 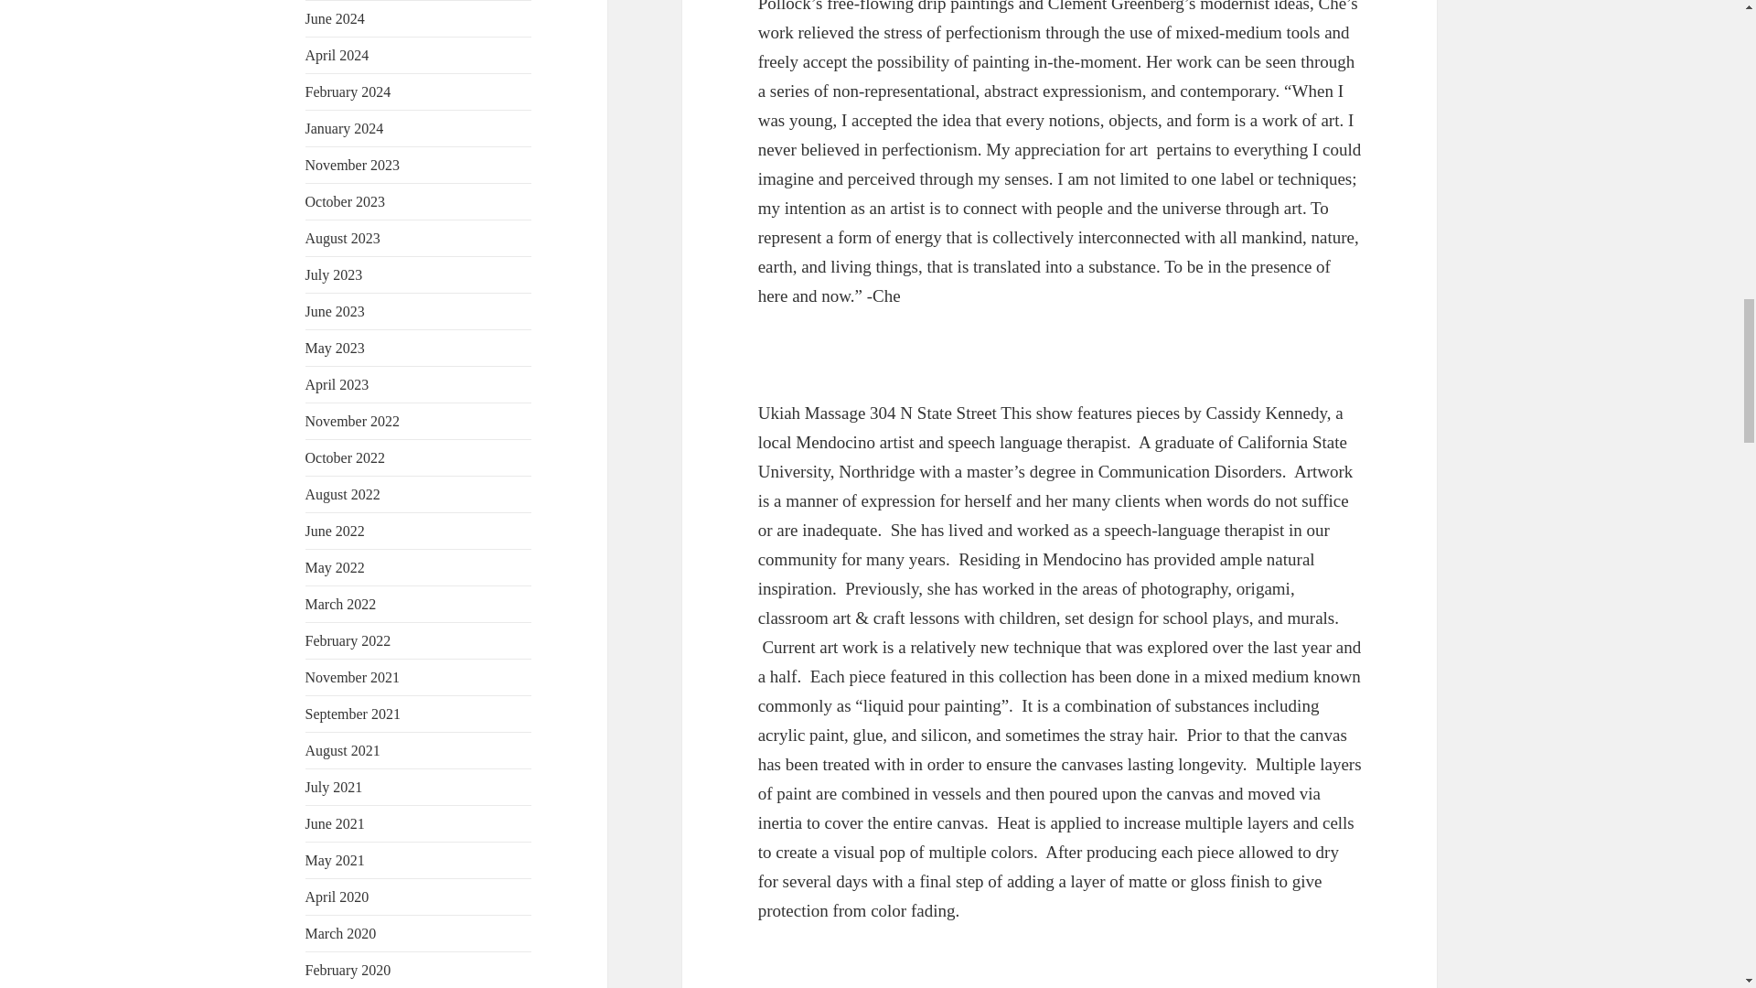 I want to click on August 2021, so click(x=343, y=750).